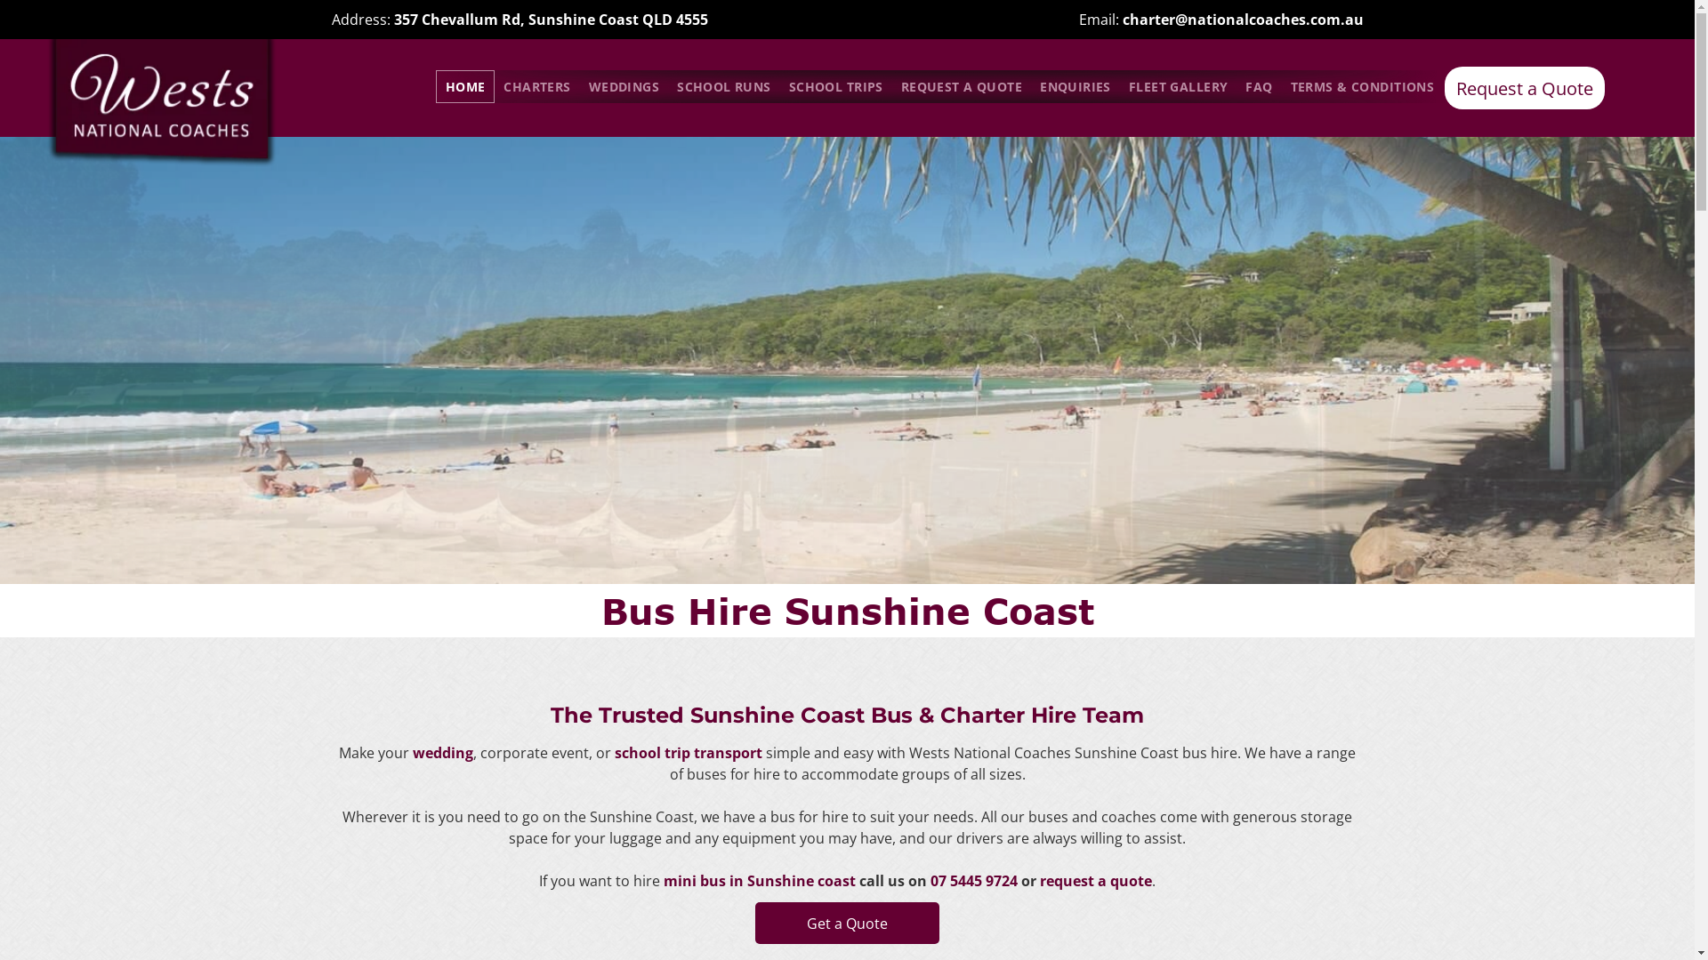  I want to click on FLEET GALLERY, so click(1178, 87).